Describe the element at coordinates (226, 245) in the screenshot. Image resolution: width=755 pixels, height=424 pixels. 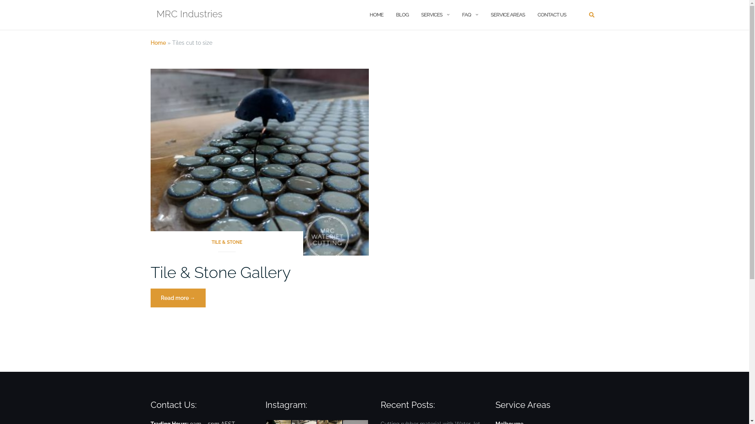
I see `TILE & STONE` at that location.